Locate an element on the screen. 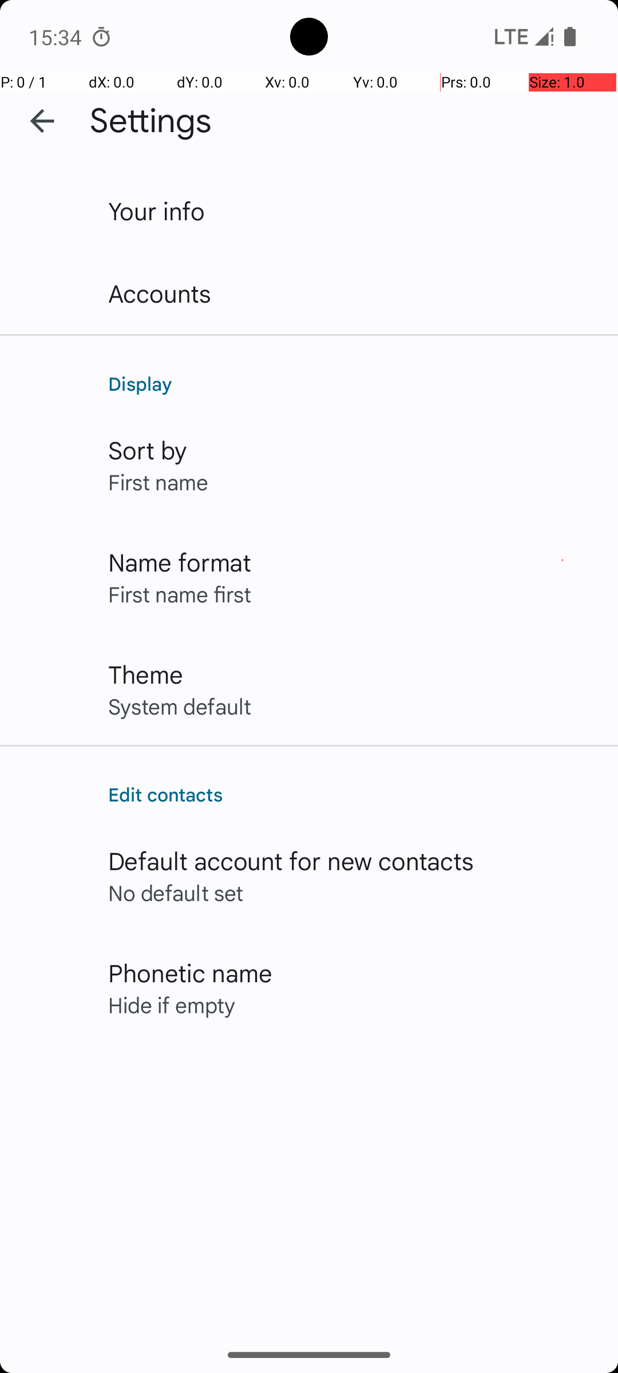 The width and height of the screenshot is (618, 1373). Default account for new contacts is located at coordinates (291, 860).